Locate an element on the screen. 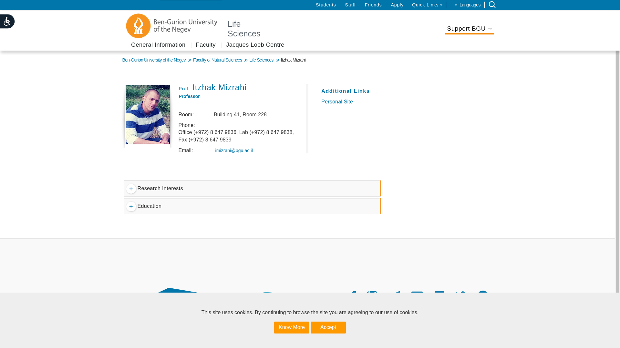 Image resolution: width=620 pixels, height=348 pixels. Skip to Home Page is located at coordinates (320, 28).